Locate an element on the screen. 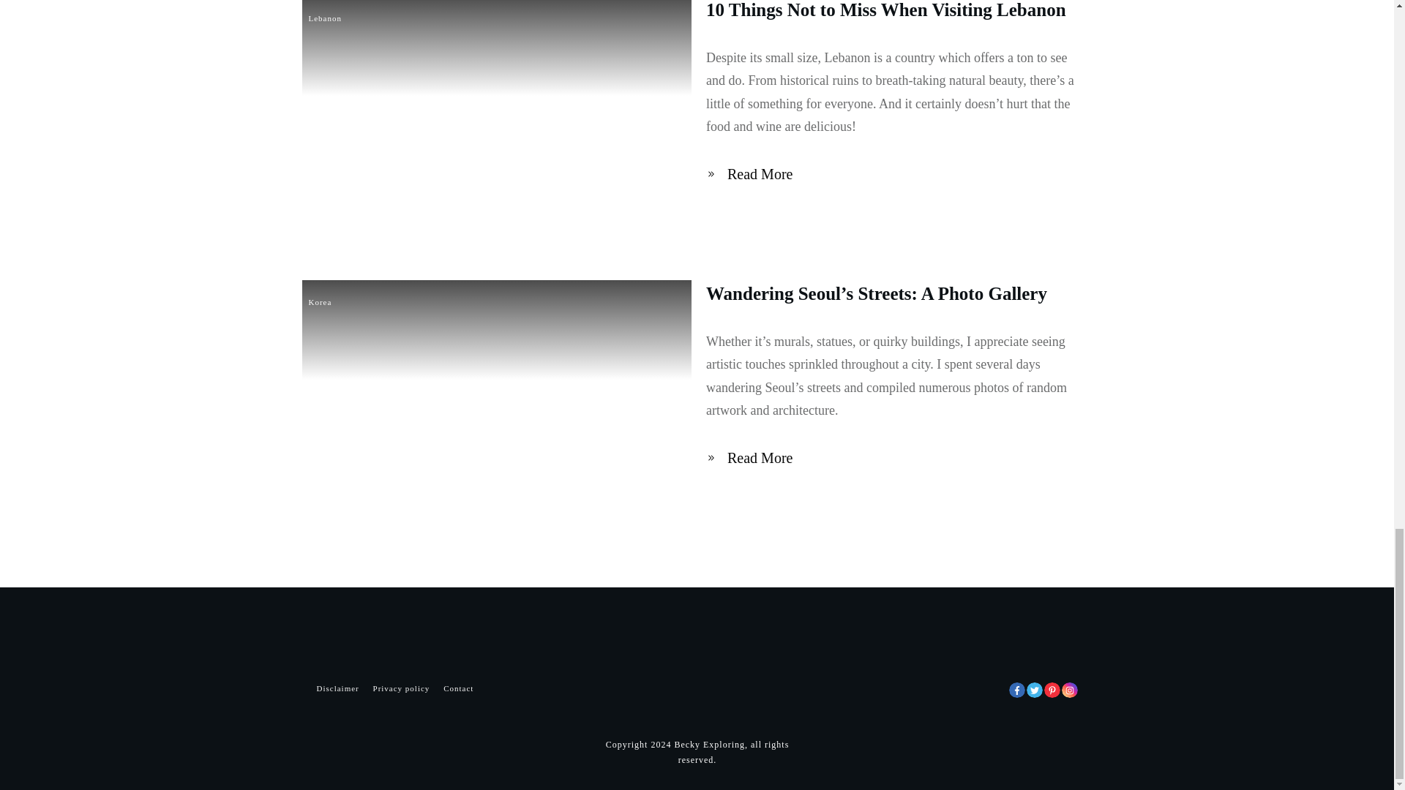 This screenshot has width=1405, height=790. 10 Things Not to Miss When Visiting Lebanon is located at coordinates (886, 10).